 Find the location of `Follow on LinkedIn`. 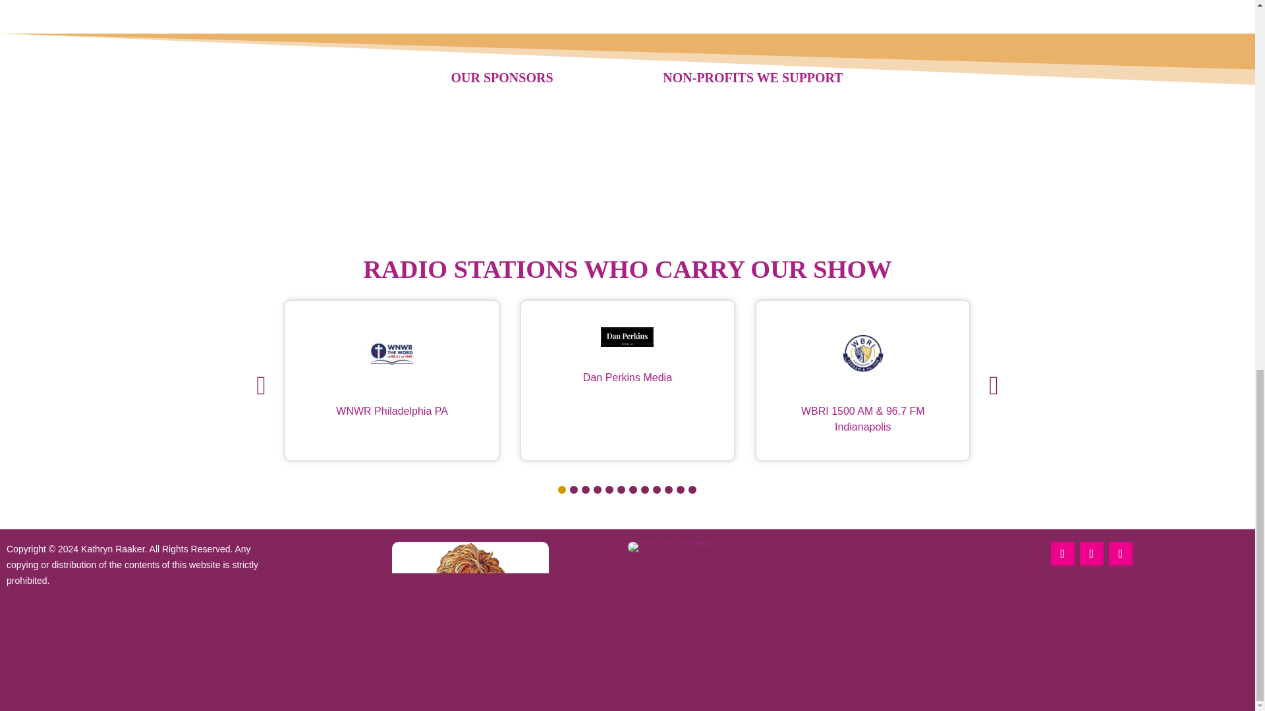

Follow on LinkedIn is located at coordinates (1091, 553).